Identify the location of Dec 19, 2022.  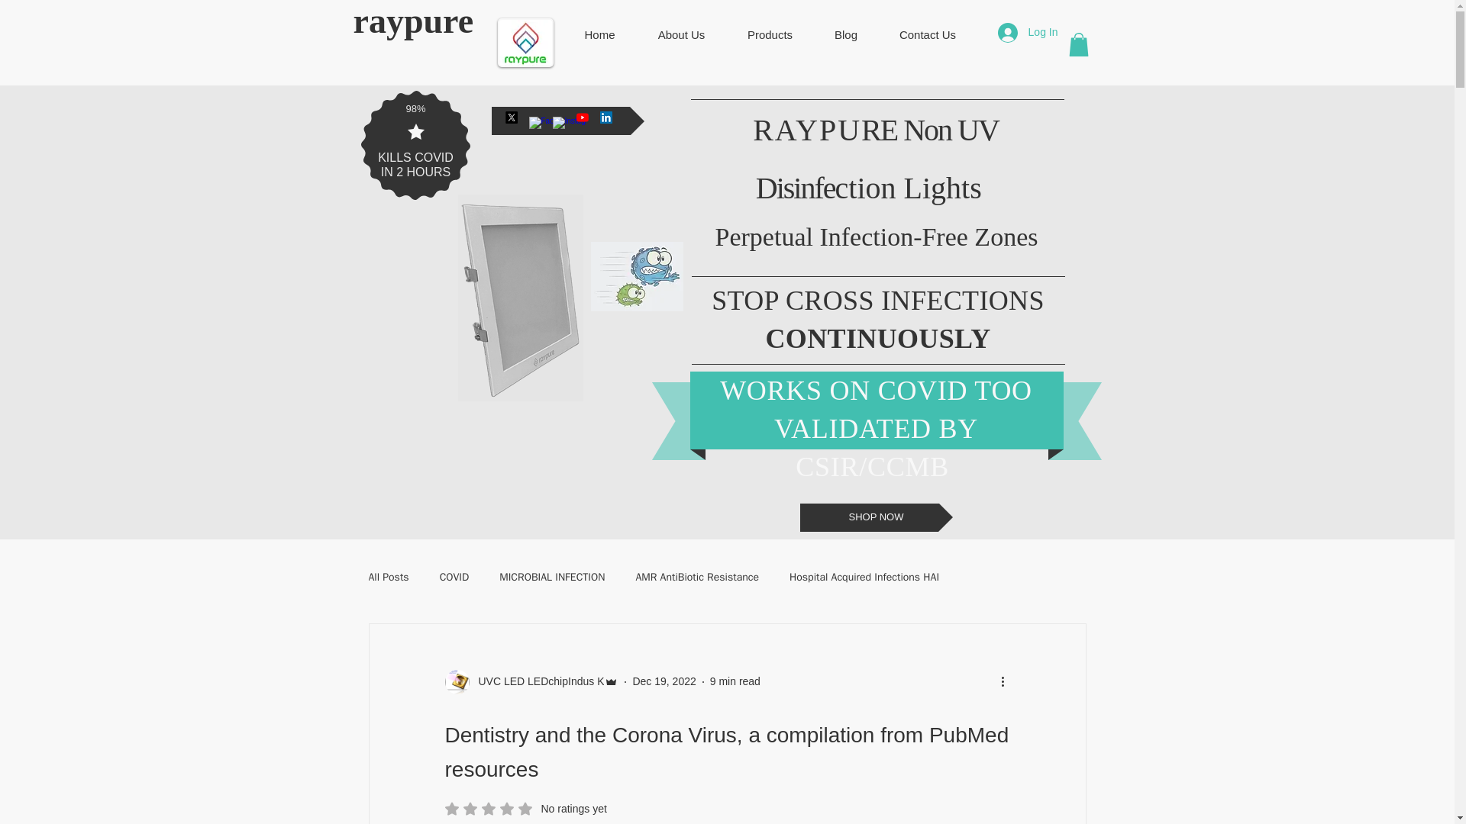
(663, 681).